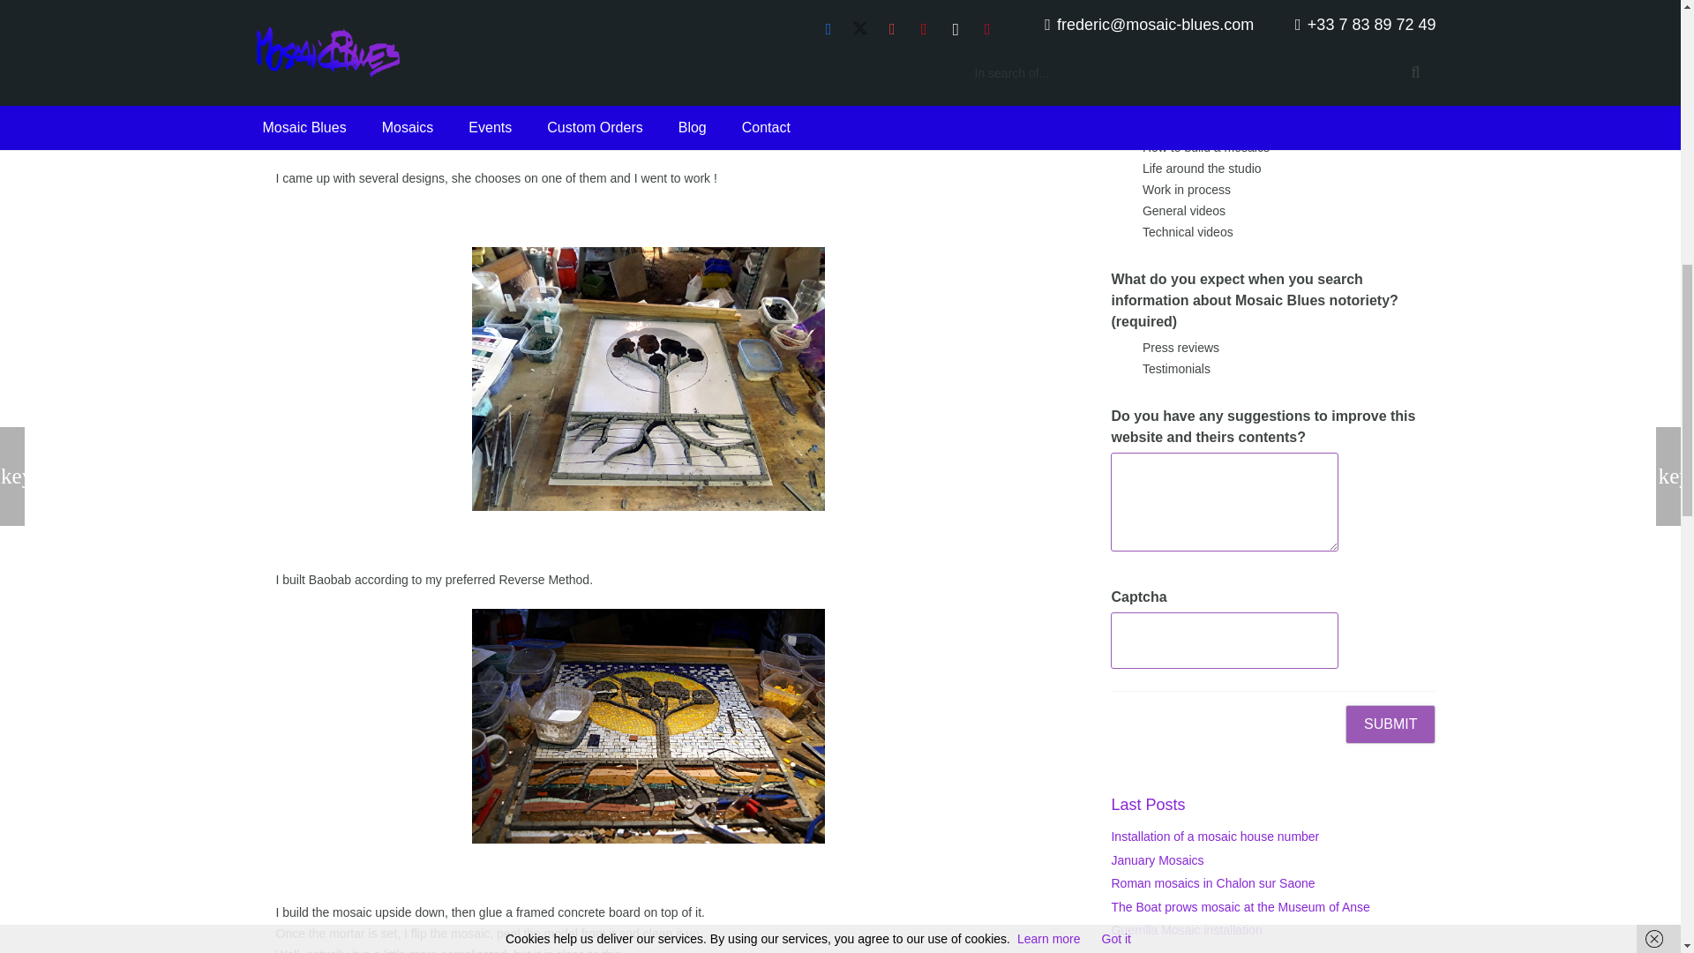 The height and width of the screenshot is (953, 1694). What do you see at coordinates (1119, 11) in the screenshot?
I see `2` at bounding box center [1119, 11].